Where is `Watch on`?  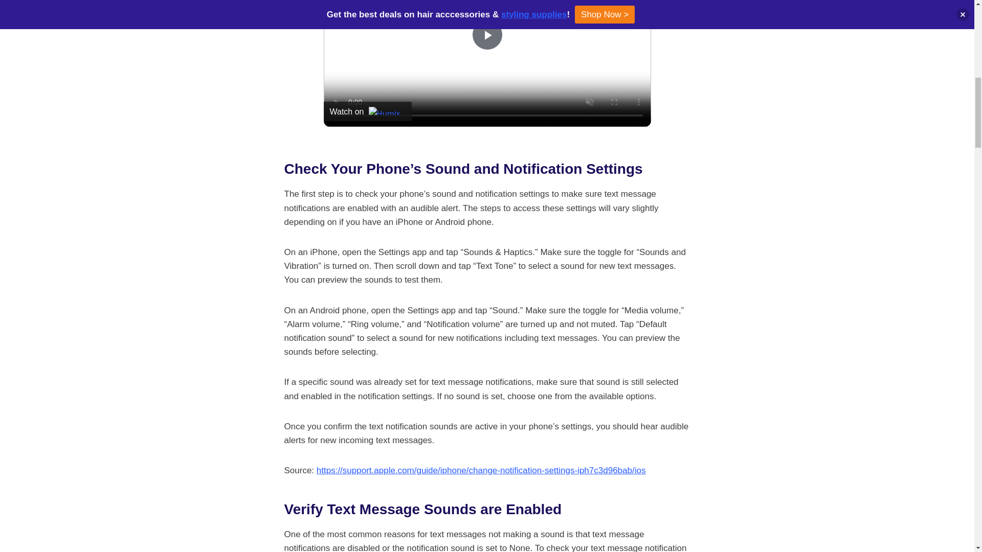
Watch on is located at coordinates (367, 111).